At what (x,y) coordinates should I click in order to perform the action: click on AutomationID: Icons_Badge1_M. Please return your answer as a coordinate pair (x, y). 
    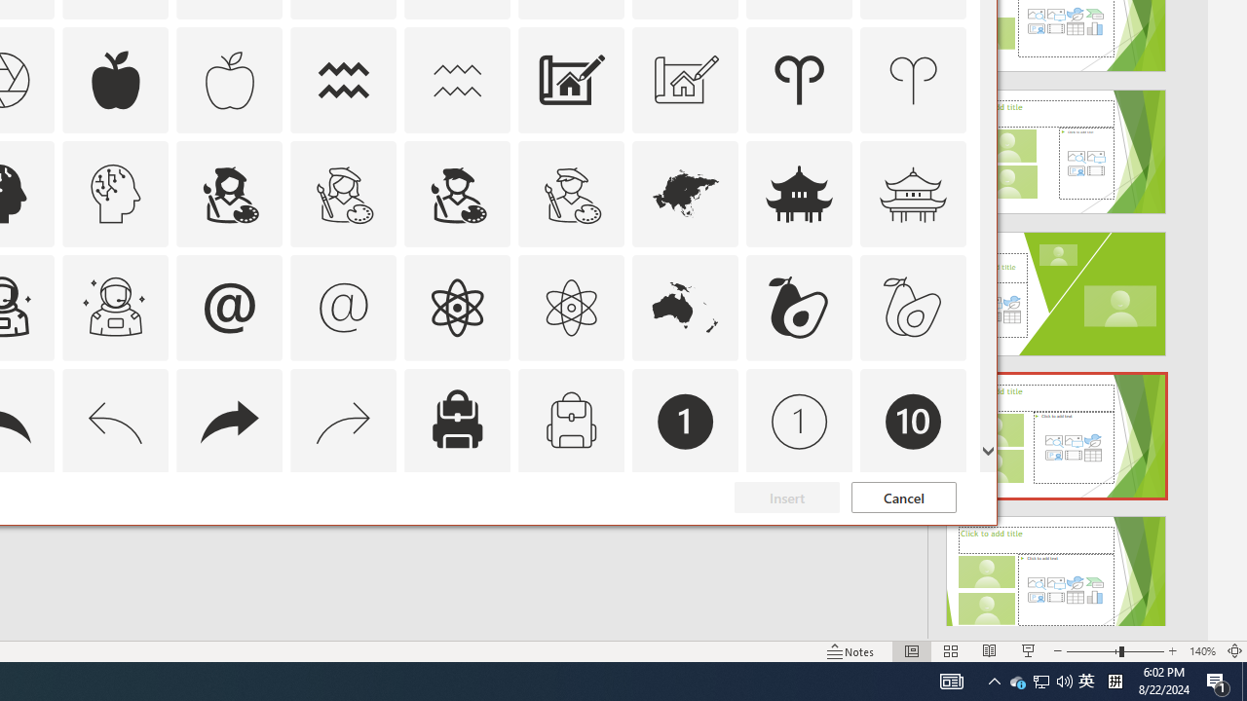
    Looking at the image, I should click on (799, 421).